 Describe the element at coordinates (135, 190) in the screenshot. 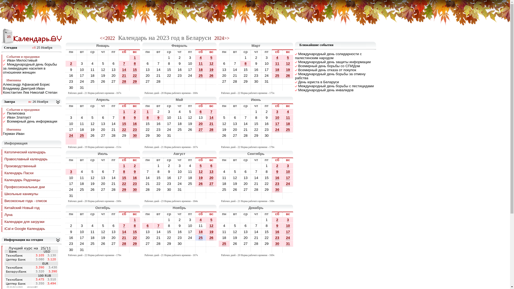

I see `30` at that location.